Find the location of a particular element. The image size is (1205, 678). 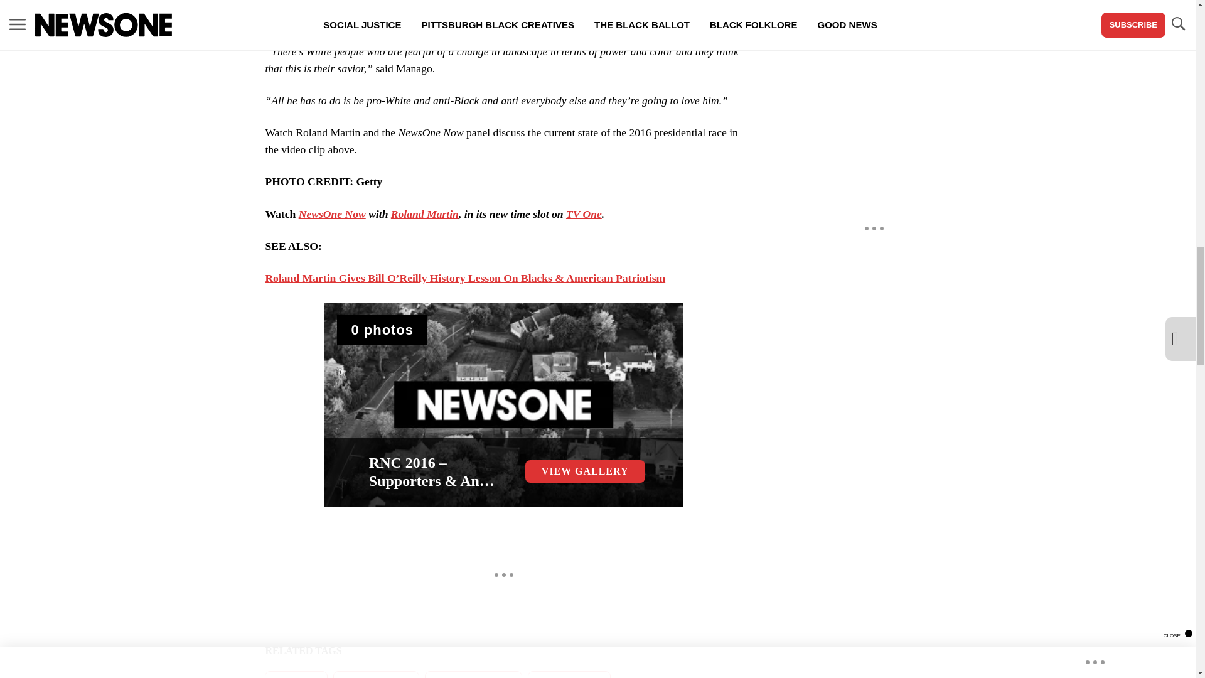

NewsOne Now is located at coordinates (333, 213).